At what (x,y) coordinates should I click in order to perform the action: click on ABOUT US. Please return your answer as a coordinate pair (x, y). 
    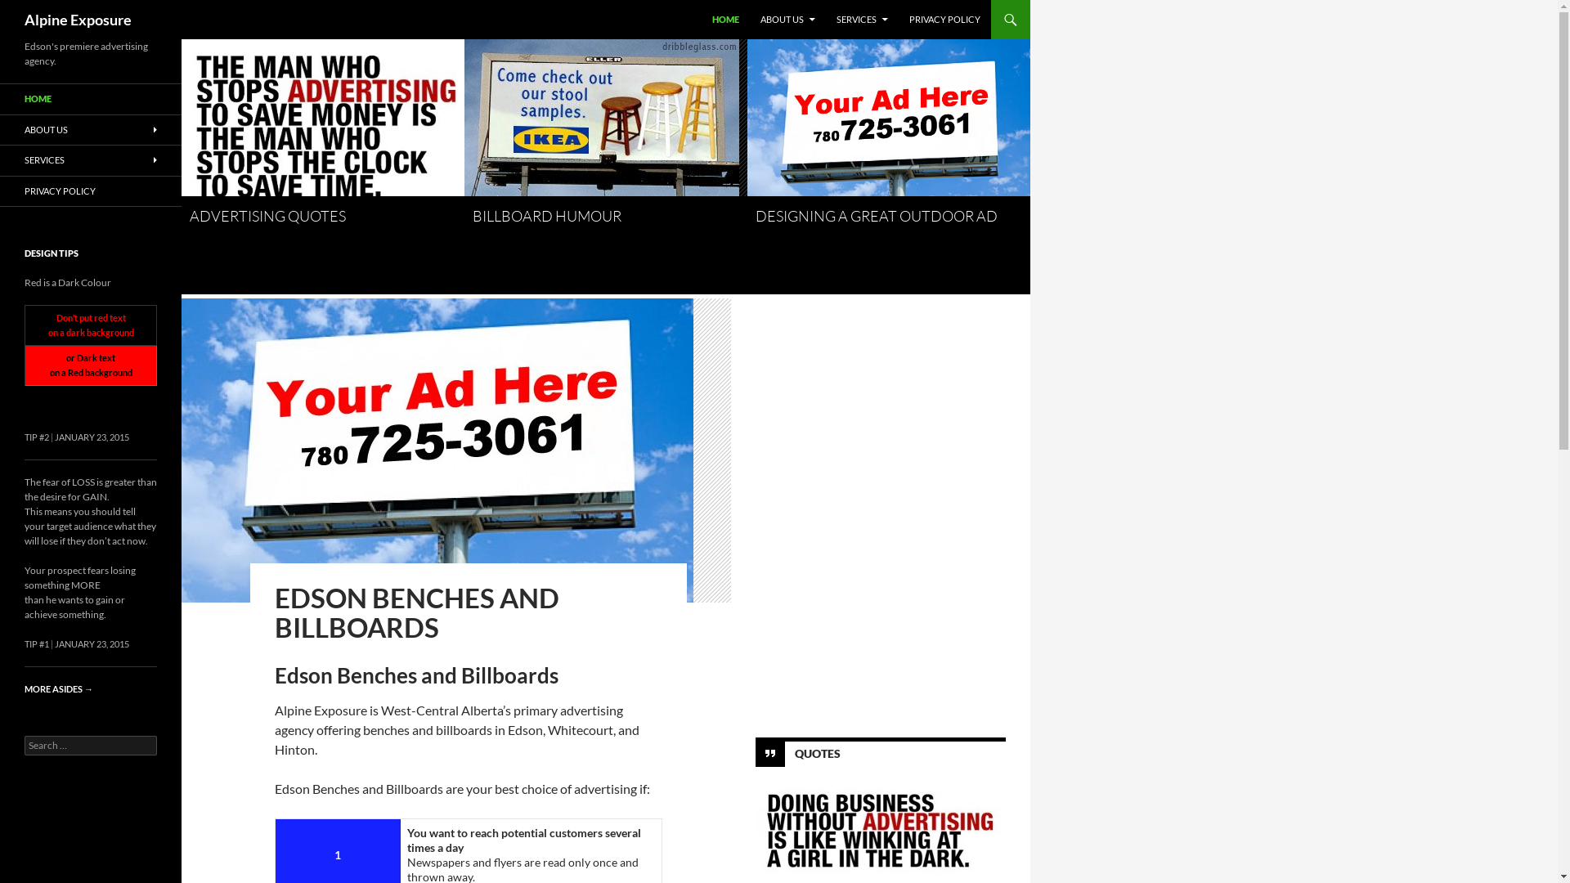
    Looking at the image, I should click on (788, 20).